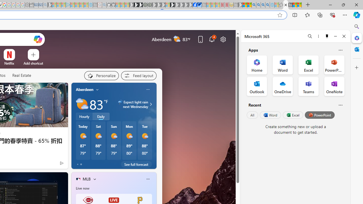  What do you see at coordinates (86, 179) in the screenshot?
I see `MLB` at bounding box center [86, 179].